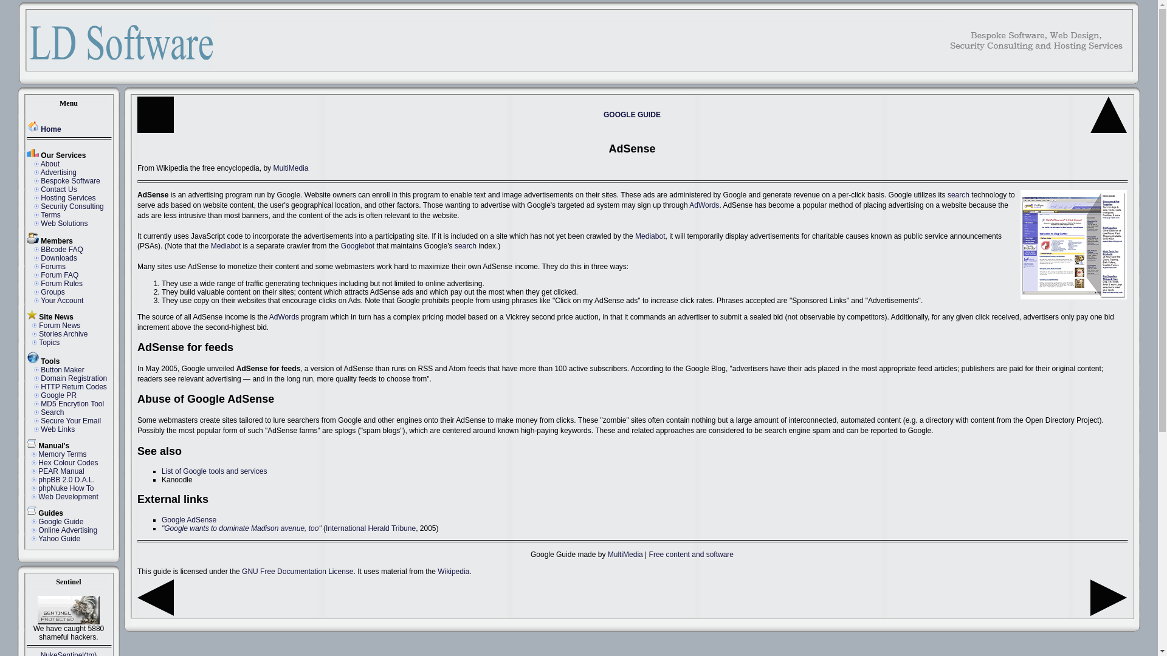 The height and width of the screenshot is (656, 1167). I want to click on Terms, so click(50, 214).